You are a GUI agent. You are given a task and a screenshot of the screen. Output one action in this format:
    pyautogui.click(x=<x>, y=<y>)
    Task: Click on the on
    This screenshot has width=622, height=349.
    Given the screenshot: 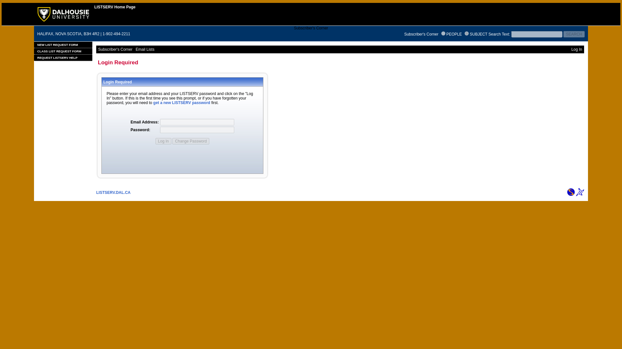 What is the action you would take?
    pyautogui.click(x=443, y=34)
    